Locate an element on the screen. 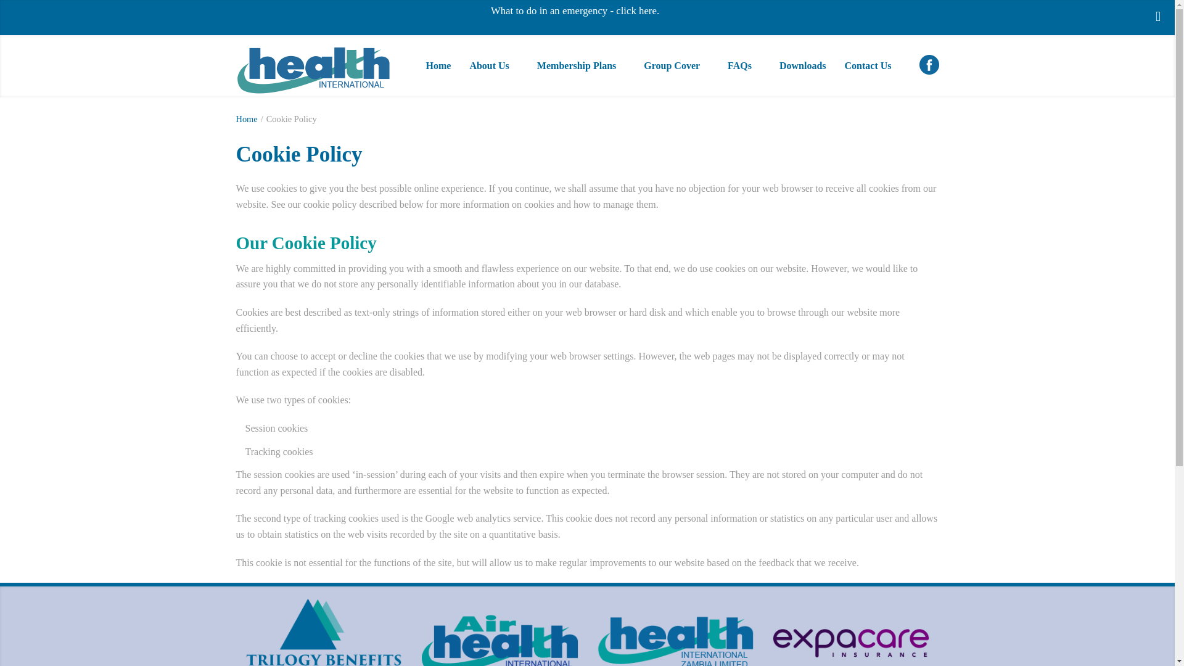 This screenshot has height=666, width=1184. Membership Plans is located at coordinates (581, 66).